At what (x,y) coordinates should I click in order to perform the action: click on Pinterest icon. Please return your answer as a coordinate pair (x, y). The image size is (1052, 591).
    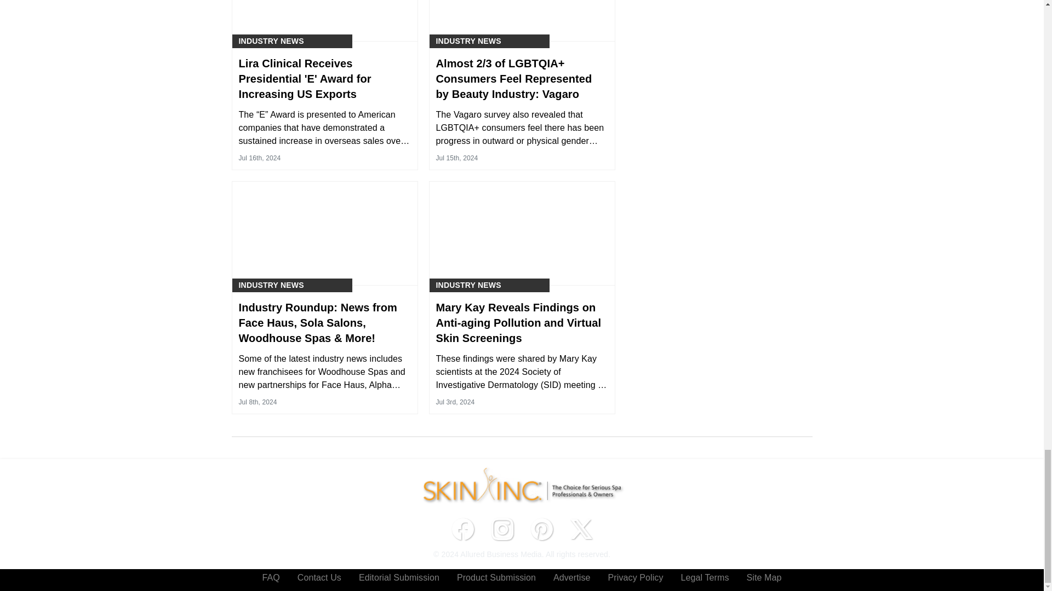
    Looking at the image, I should click on (541, 529).